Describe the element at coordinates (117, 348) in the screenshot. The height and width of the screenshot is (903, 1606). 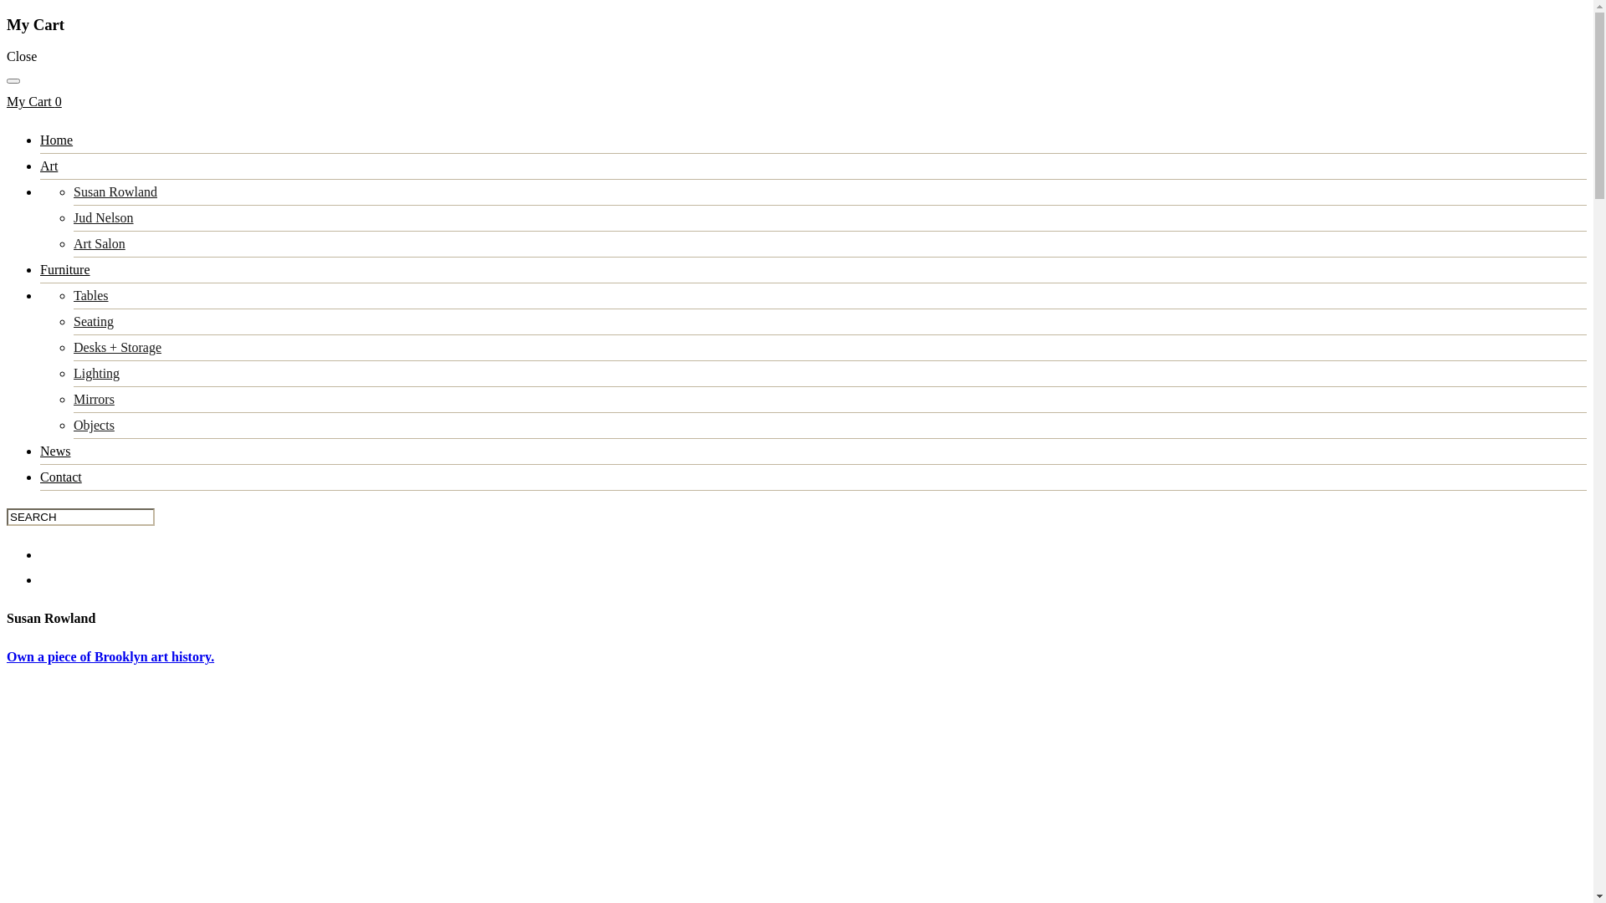
I see `Desks + Storage` at that location.